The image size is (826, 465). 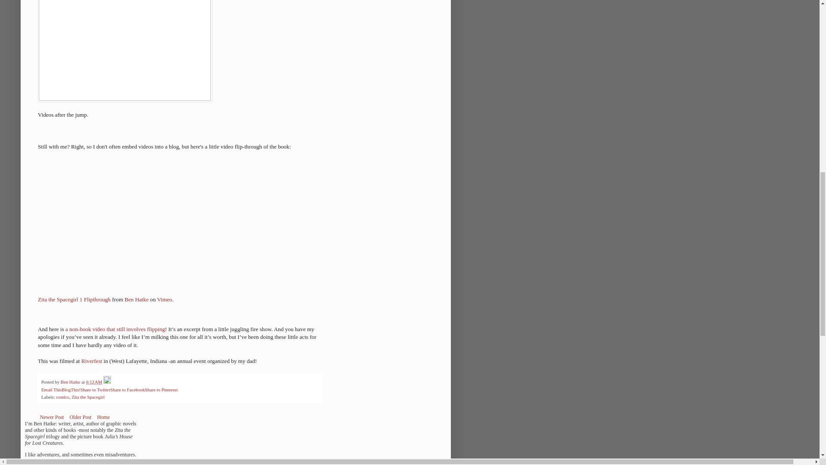 I want to click on Share to Twitter, so click(x=95, y=389).